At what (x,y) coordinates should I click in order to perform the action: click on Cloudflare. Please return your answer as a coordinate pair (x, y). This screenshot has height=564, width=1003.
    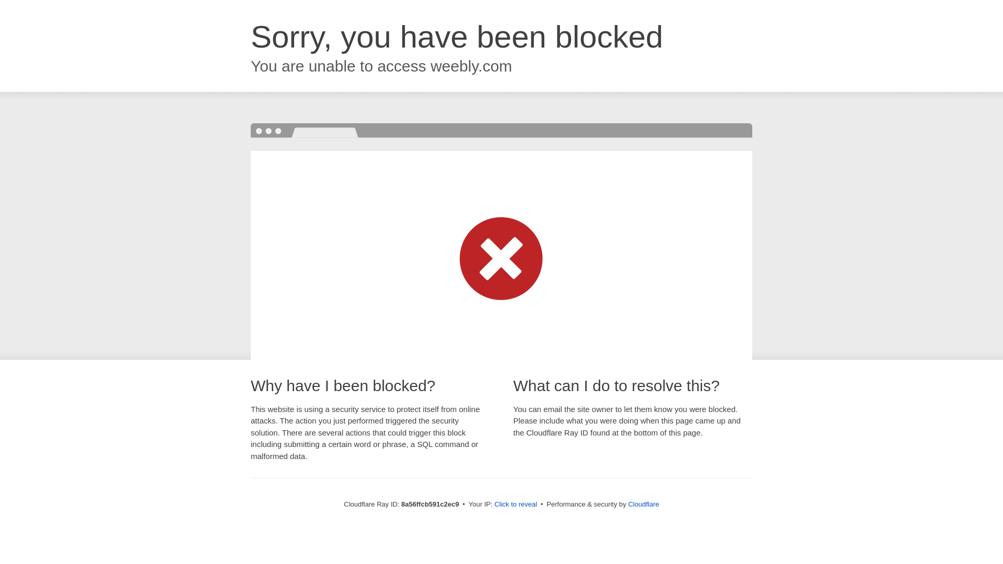
    Looking at the image, I should click on (643, 504).